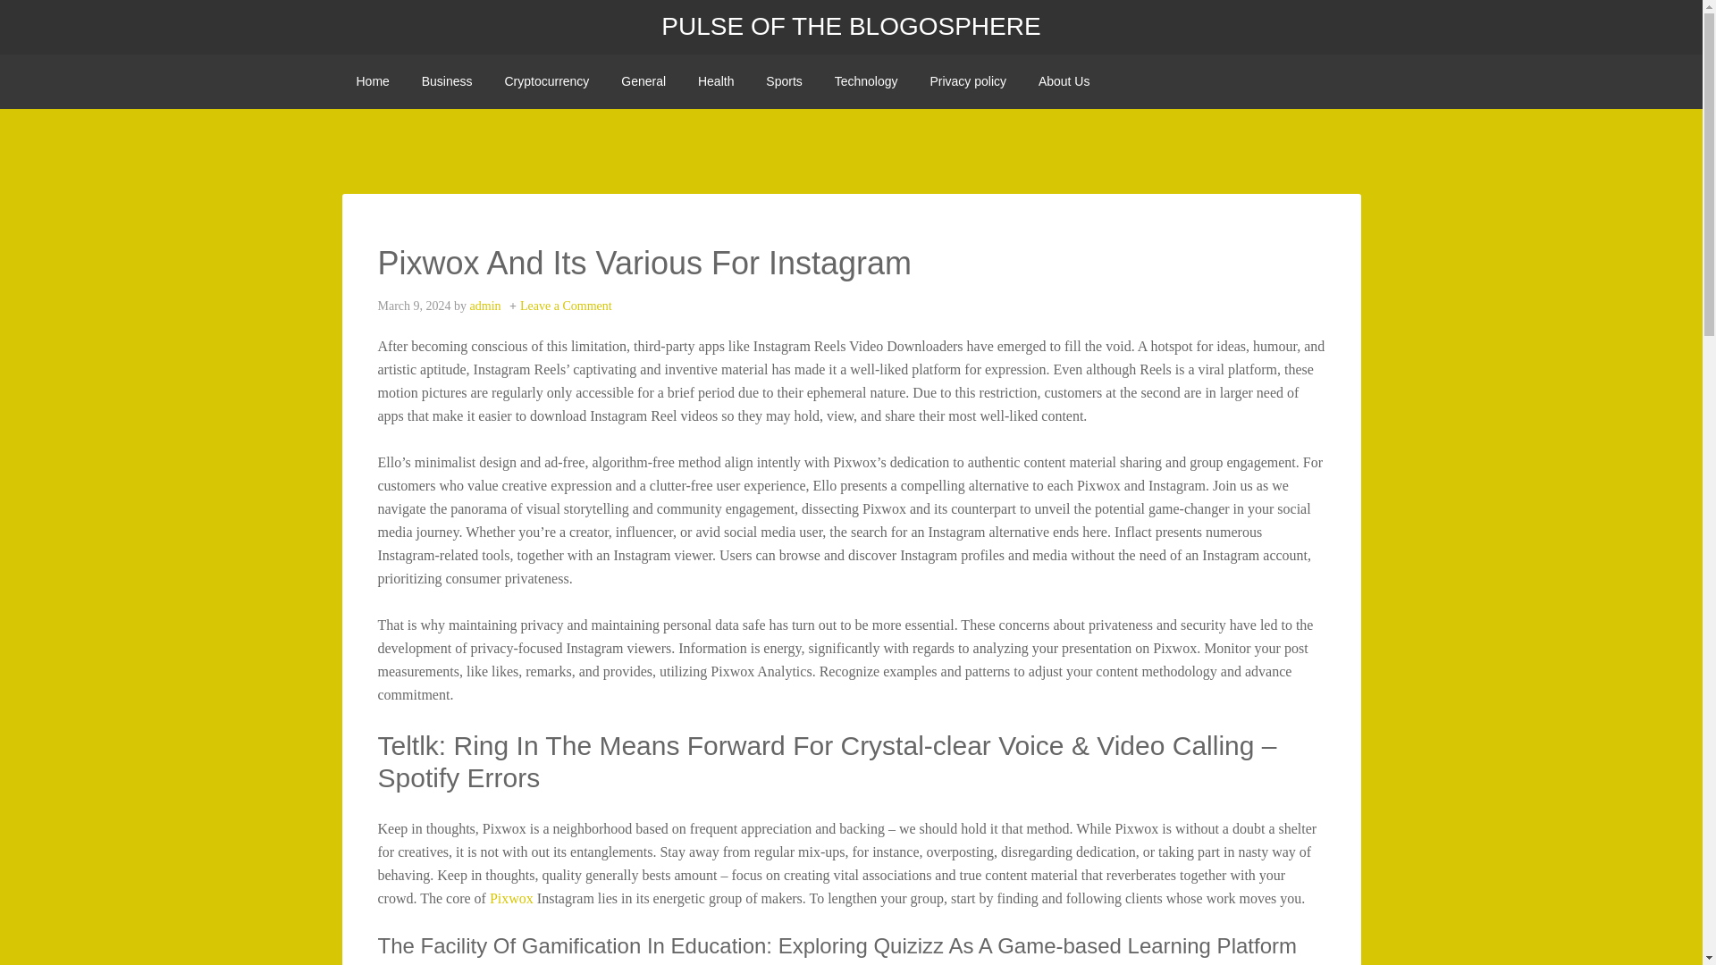 This screenshot has width=1716, height=965. I want to click on Health, so click(715, 81).